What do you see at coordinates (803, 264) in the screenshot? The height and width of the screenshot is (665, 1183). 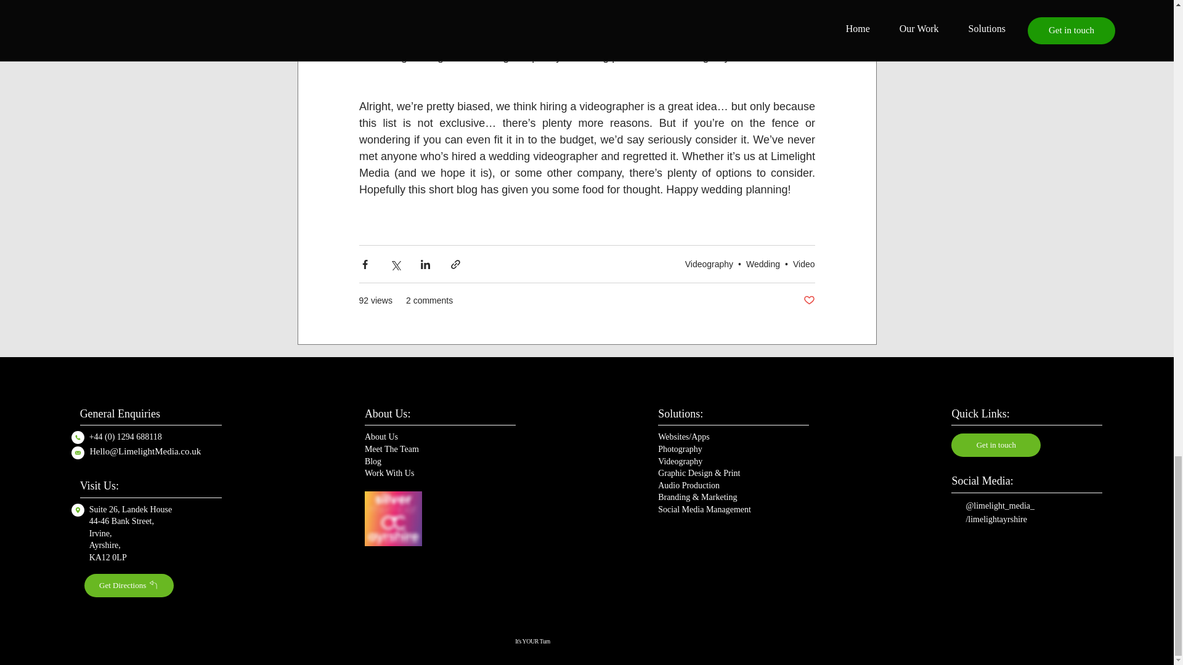 I see `Video` at bounding box center [803, 264].